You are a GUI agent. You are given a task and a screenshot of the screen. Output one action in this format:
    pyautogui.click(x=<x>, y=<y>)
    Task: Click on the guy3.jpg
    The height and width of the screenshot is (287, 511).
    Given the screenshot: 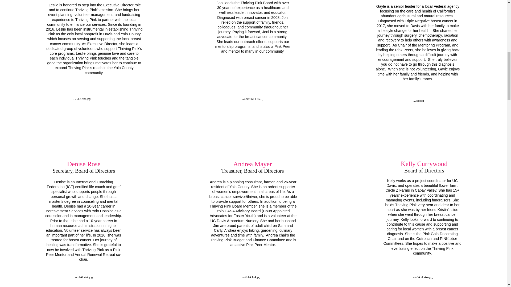 What is the action you would take?
    pyautogui.click(x=252, y=126)
    